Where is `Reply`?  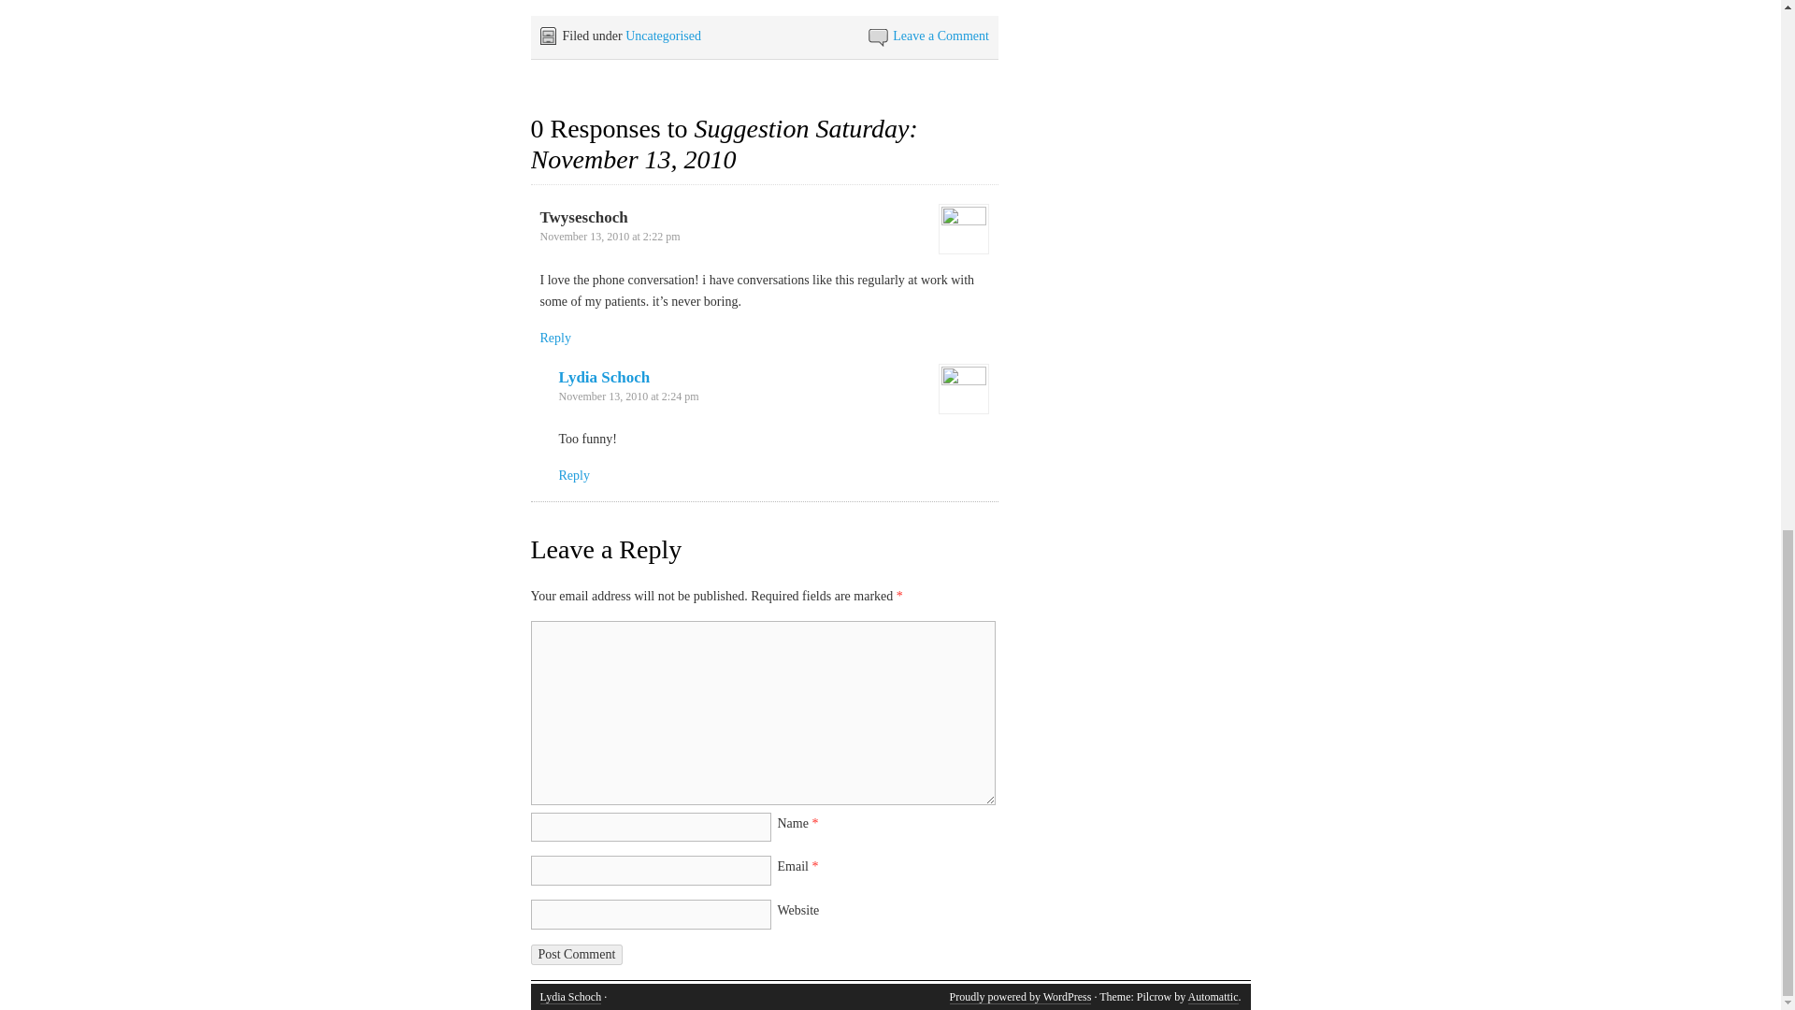
Reply is located at coordinates (555, 339).